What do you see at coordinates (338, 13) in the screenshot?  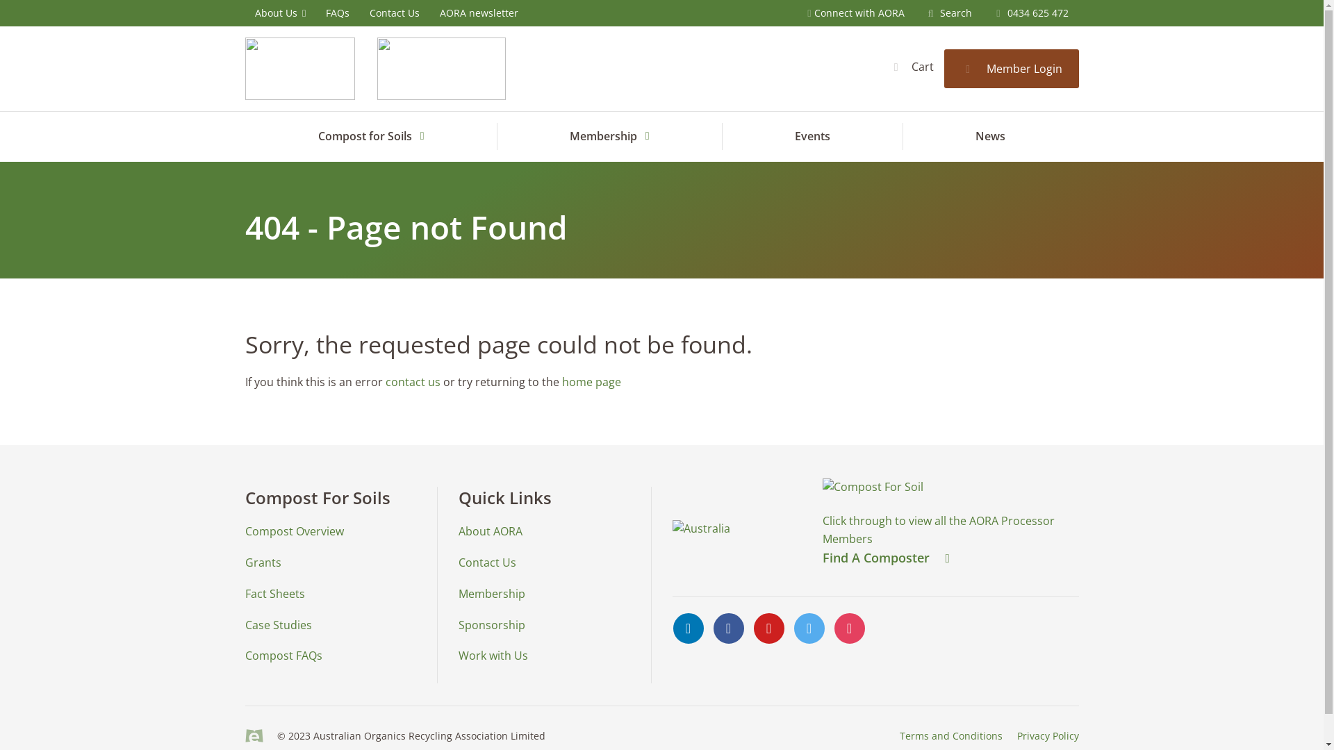 I see `FAQs` at bounding box center [338, 13].